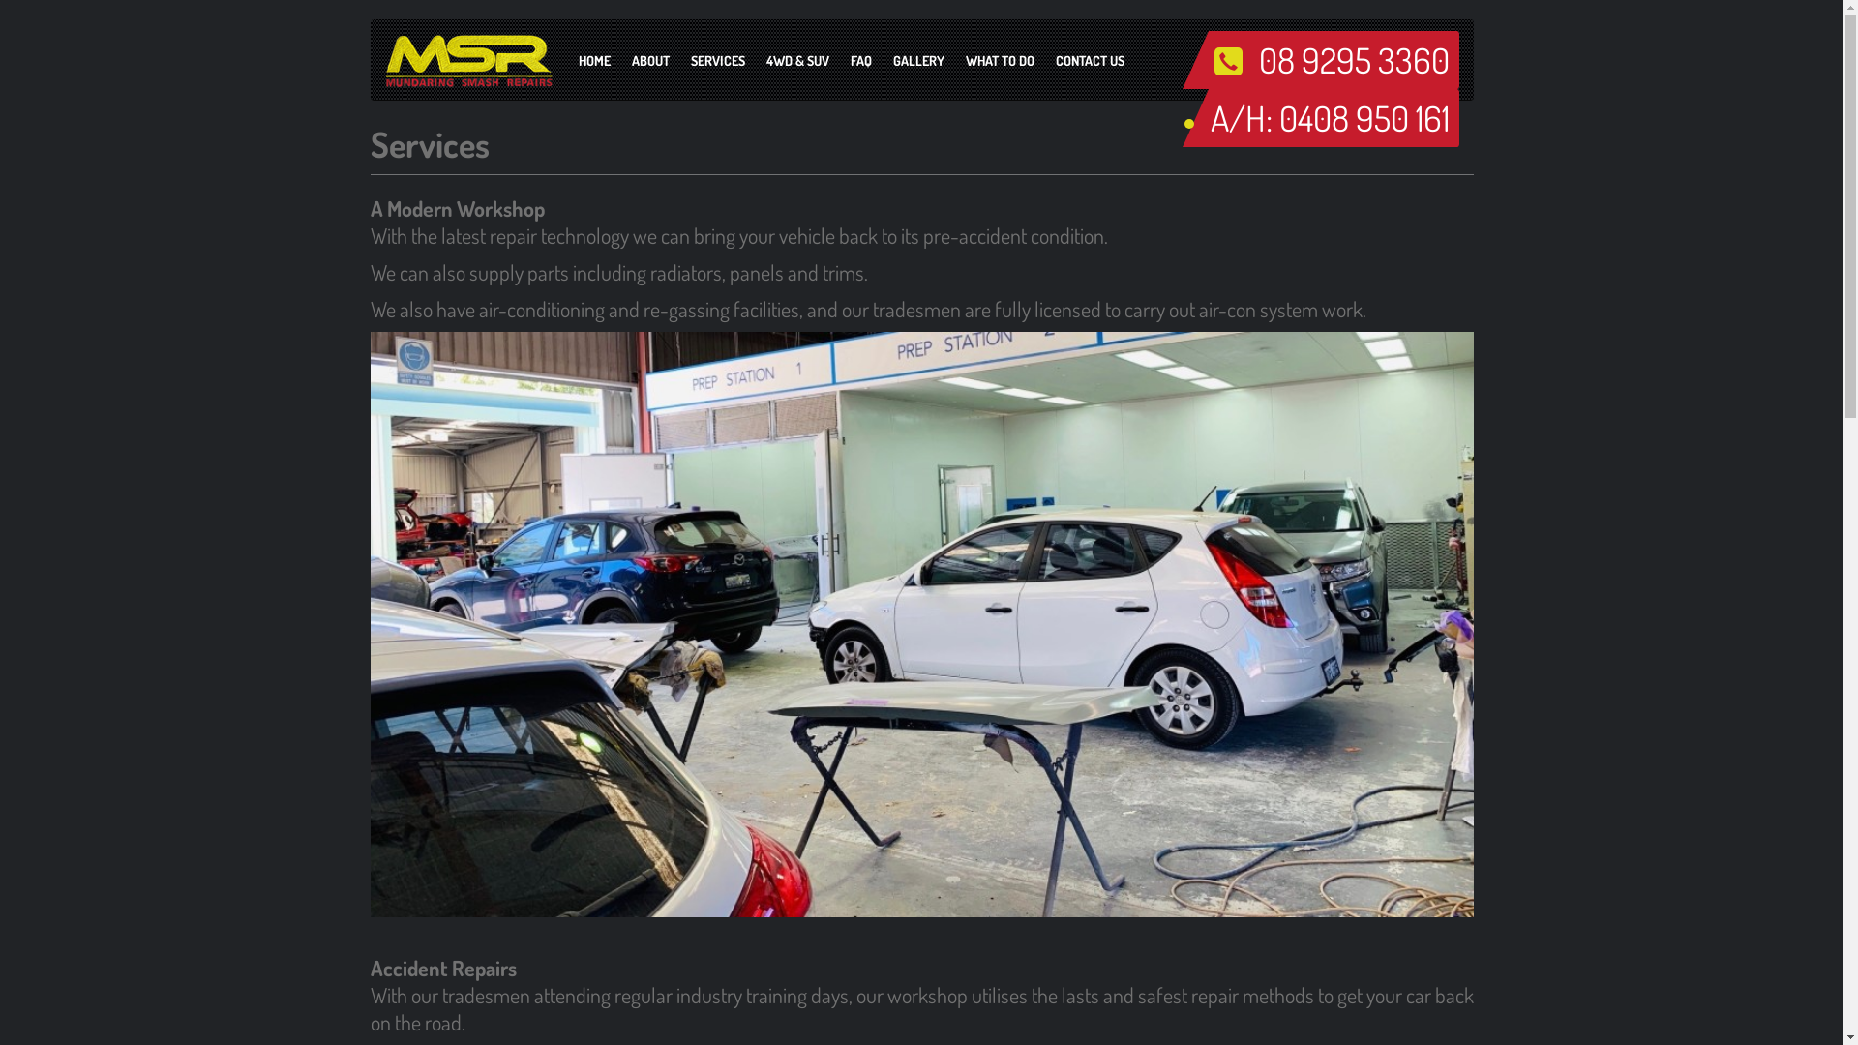  Describe the element at coordinates (594, 61) in the screenshot. I see `HOME` at that location.